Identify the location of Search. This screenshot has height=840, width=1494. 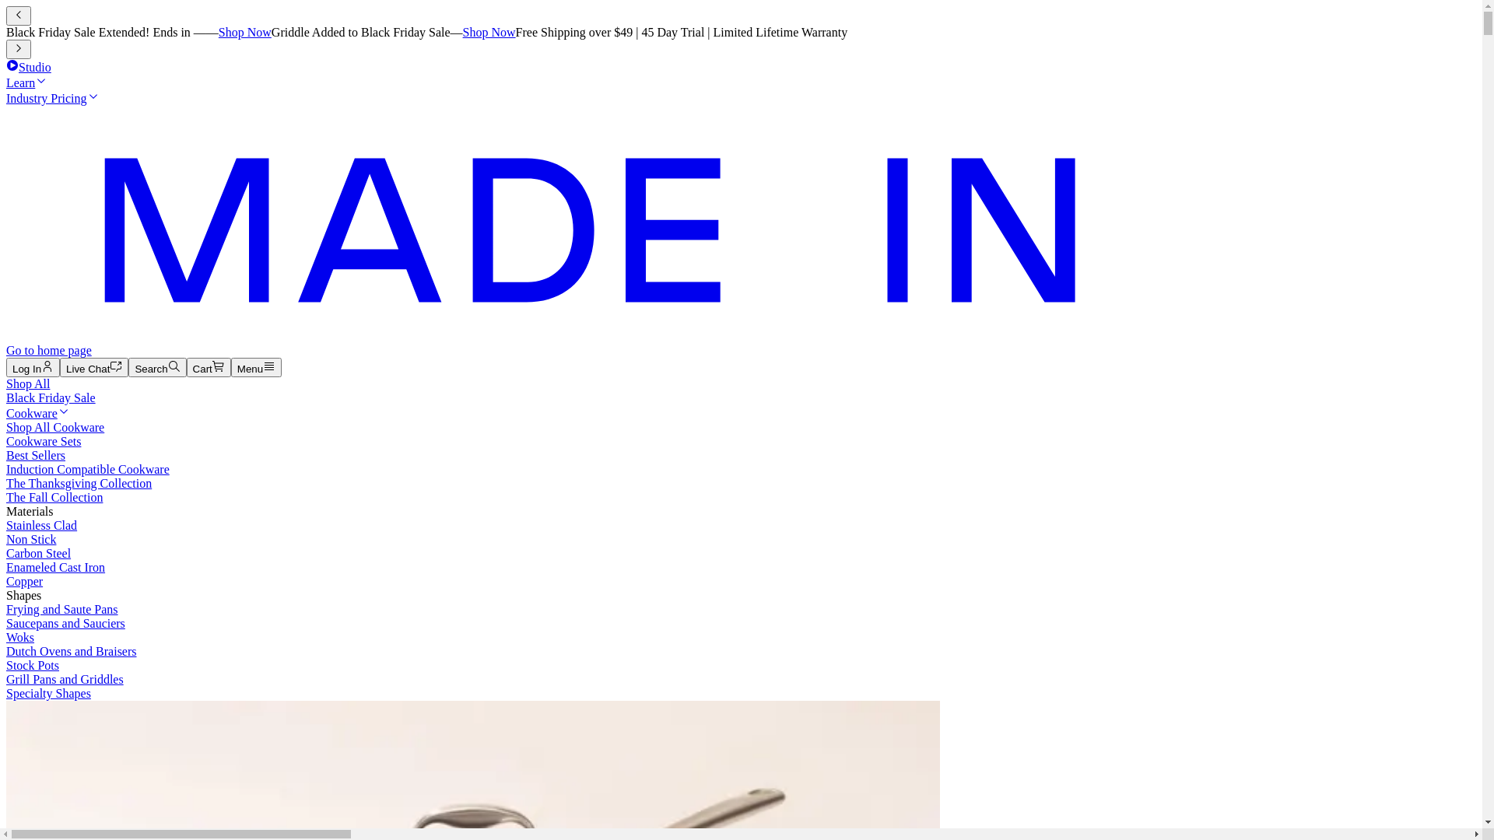
(157, 367).